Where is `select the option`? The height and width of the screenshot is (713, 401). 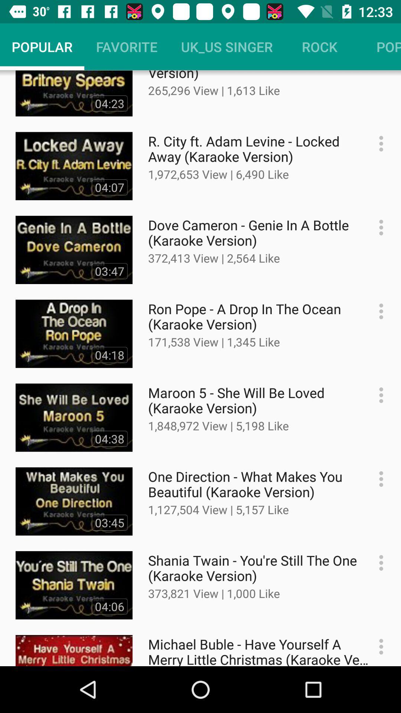
select the option is located at coordinates (377, 395).